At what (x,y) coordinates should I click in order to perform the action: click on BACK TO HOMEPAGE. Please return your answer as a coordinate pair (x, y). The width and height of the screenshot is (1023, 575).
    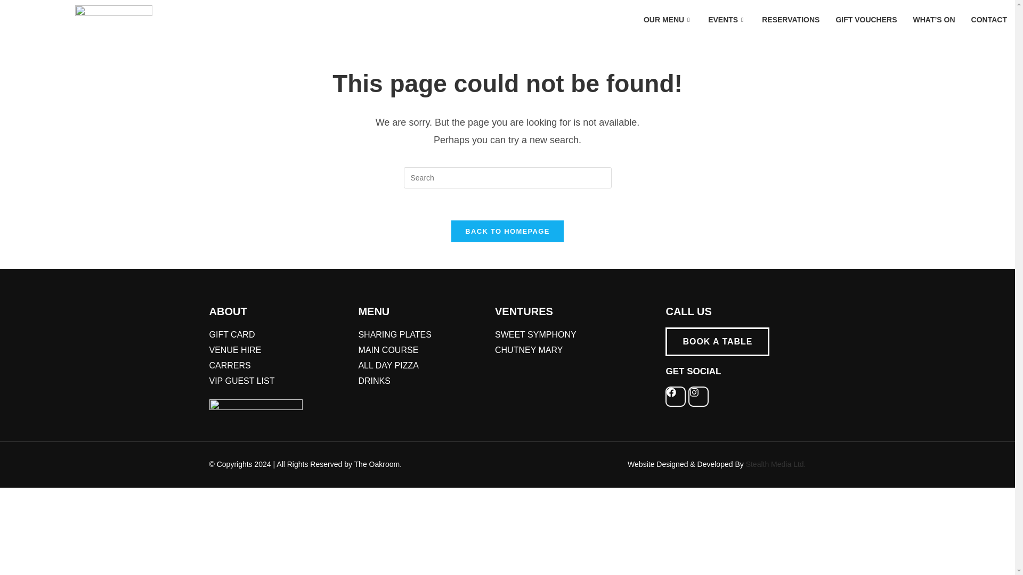
    Looking at the image, I should click on (507, 231).